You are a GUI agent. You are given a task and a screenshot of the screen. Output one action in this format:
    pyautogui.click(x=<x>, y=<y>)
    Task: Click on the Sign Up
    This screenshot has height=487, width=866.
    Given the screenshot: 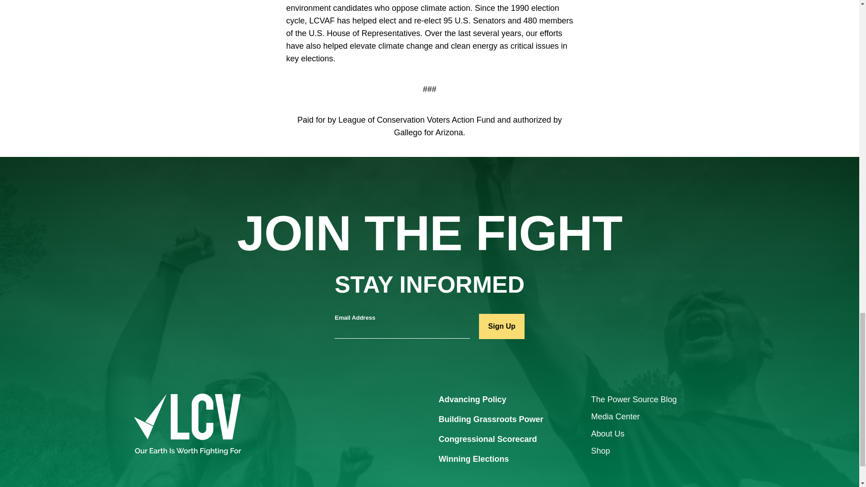 What is the action you would take?
    pyautogui.click(x=501, y=326)
    